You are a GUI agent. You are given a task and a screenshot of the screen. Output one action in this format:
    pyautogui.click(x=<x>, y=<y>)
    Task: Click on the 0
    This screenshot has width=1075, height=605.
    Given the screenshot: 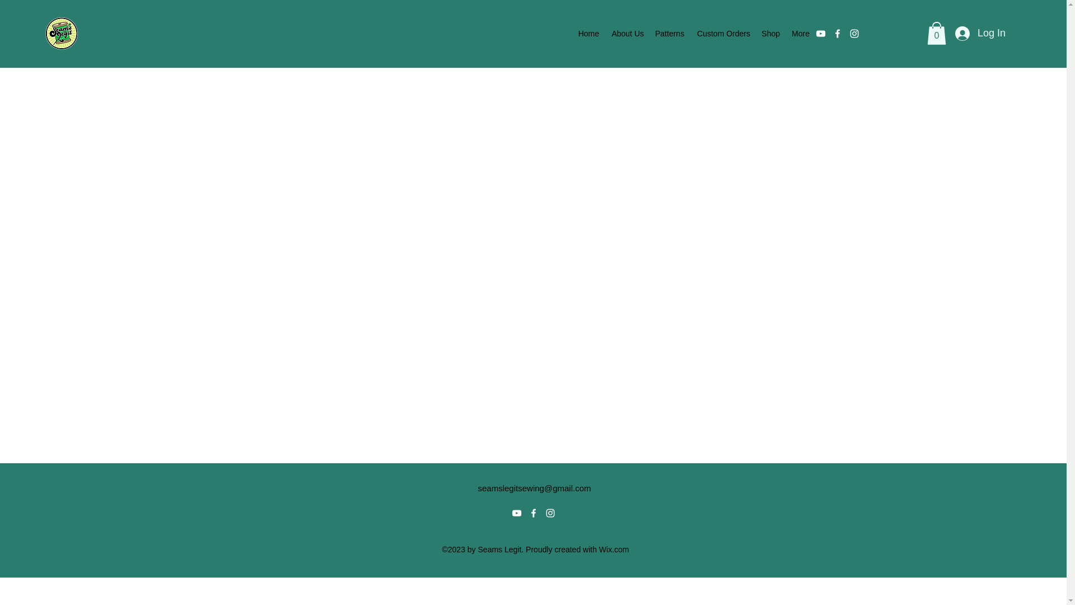 What is the action you would take?
    pyautogui.click(x=936, y=32)
    